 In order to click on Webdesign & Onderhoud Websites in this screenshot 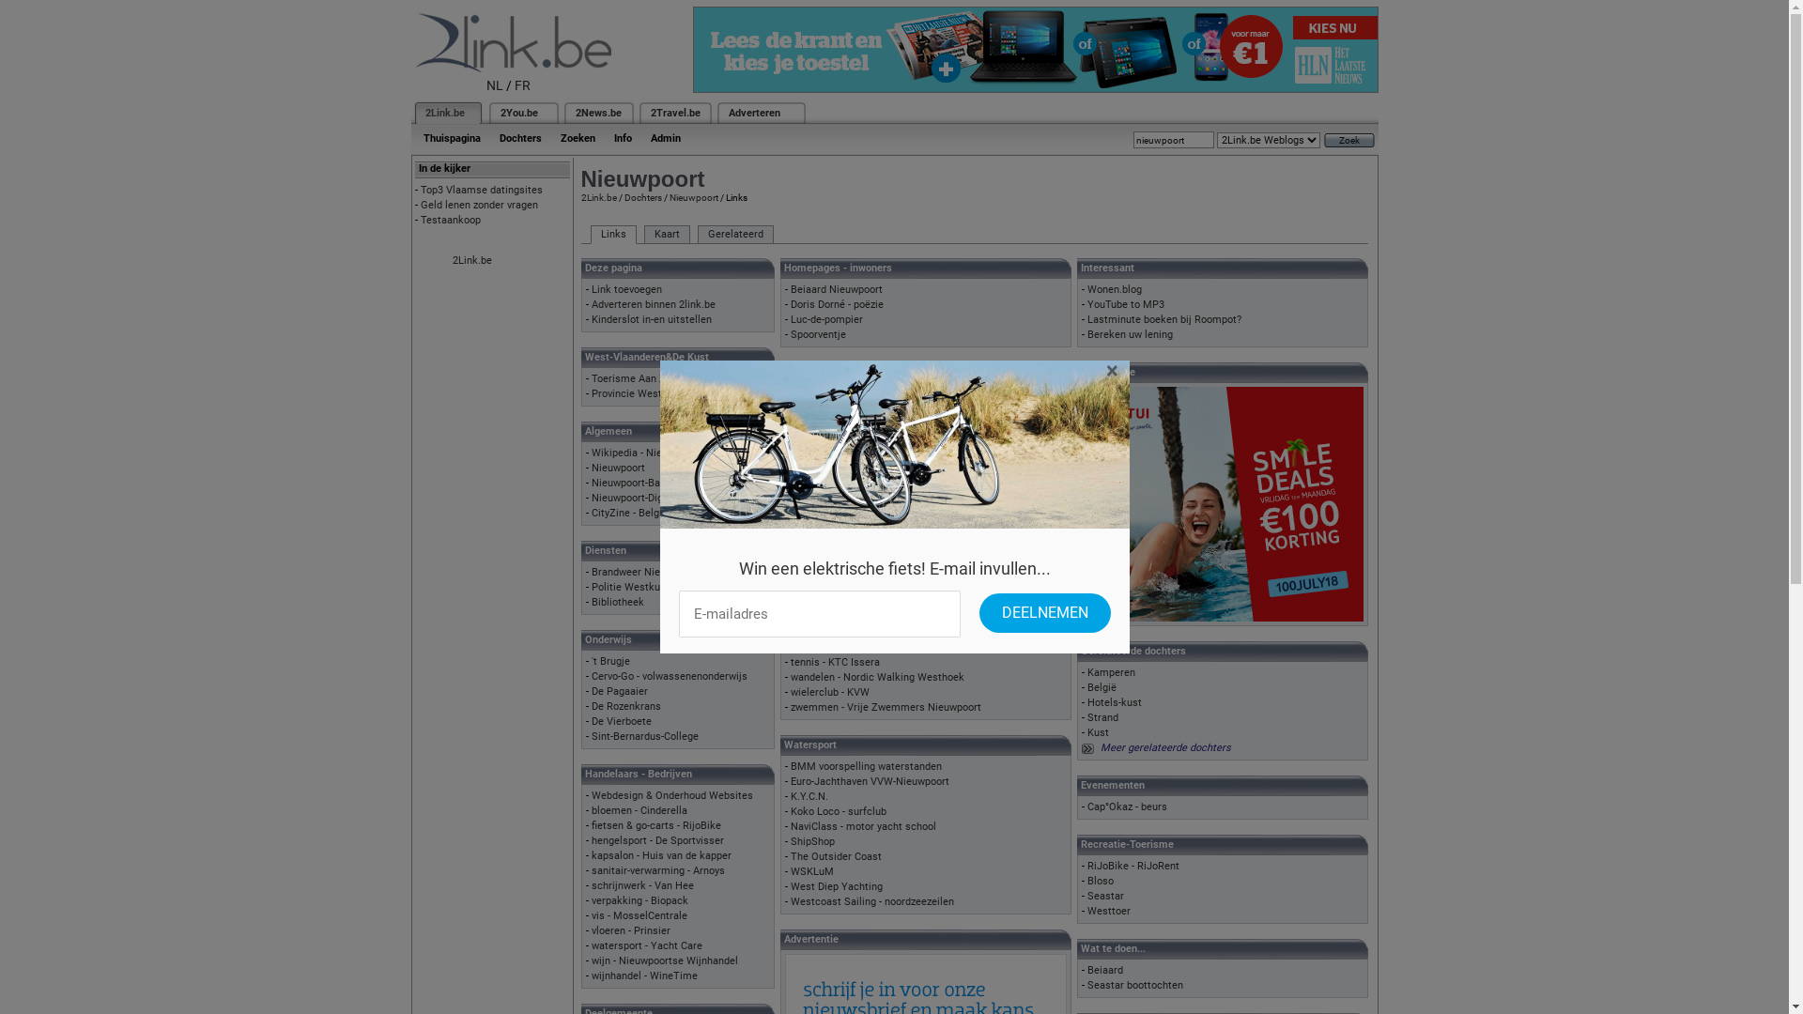, I will do `click(672, 796)`.